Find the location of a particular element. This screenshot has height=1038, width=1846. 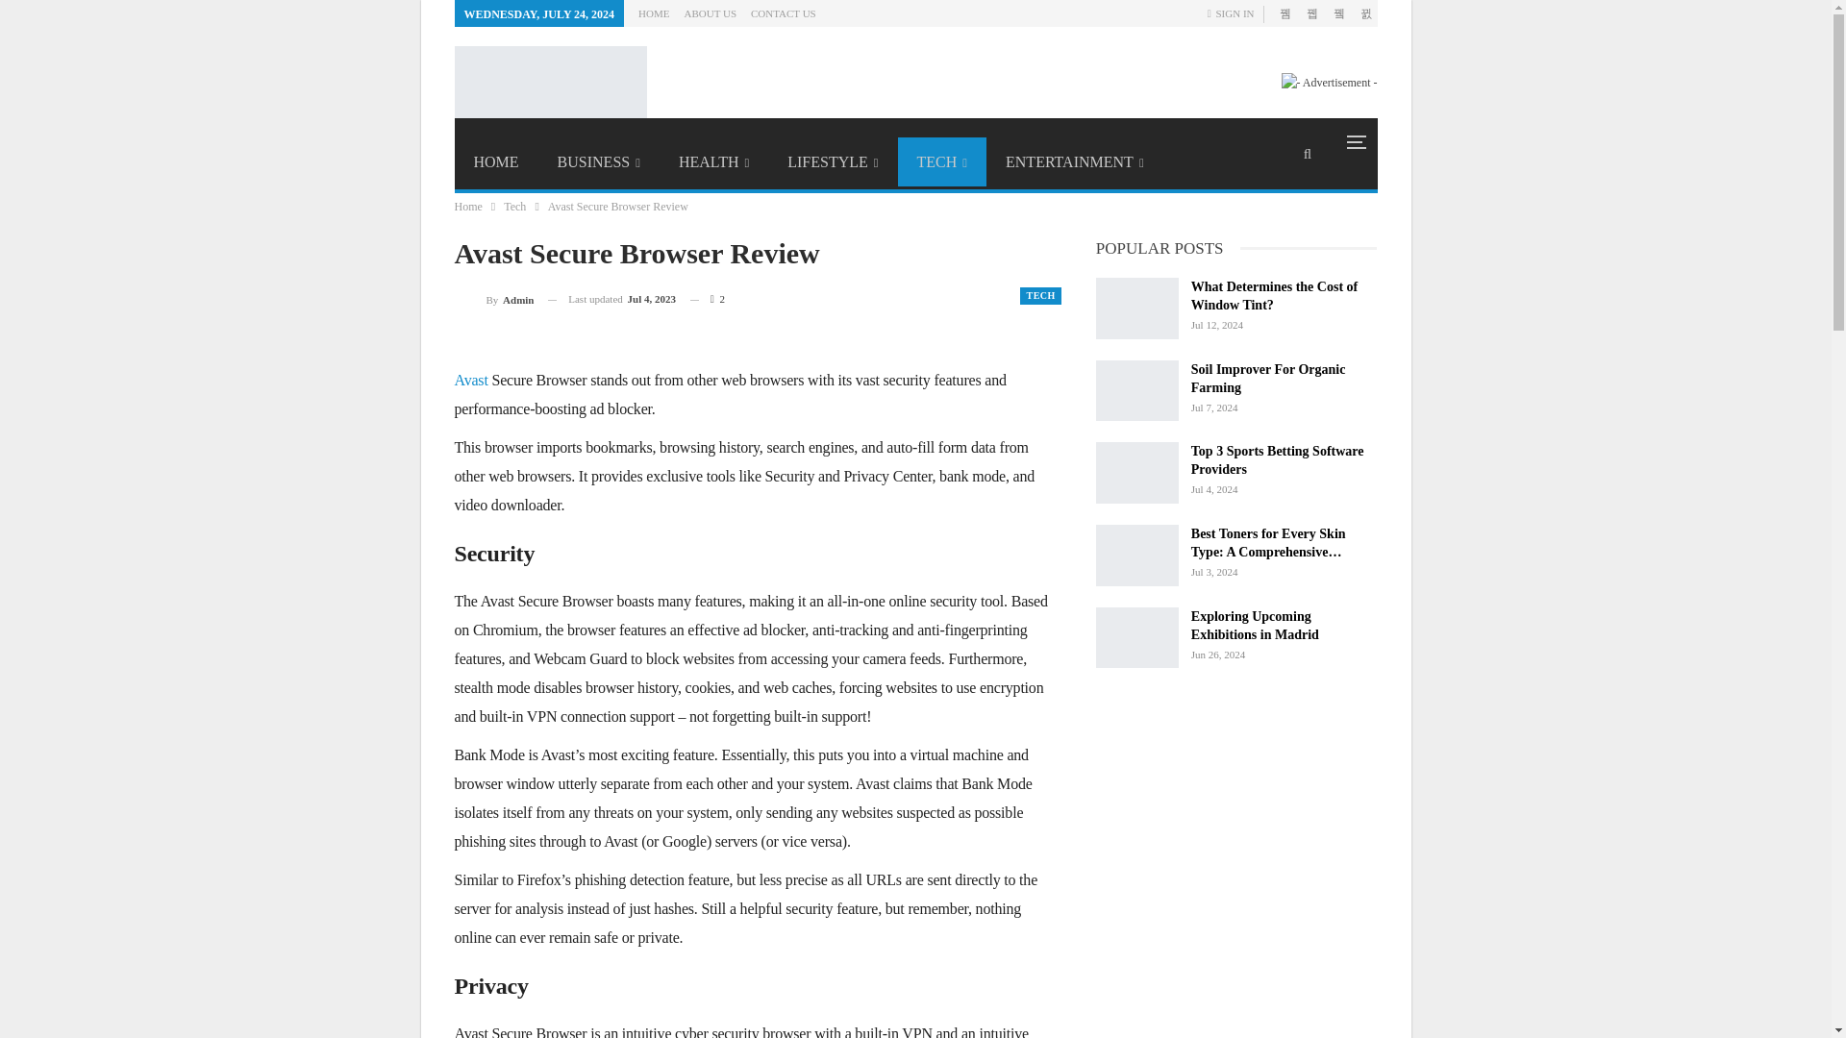

HOME is located at coordinates (654, 13).